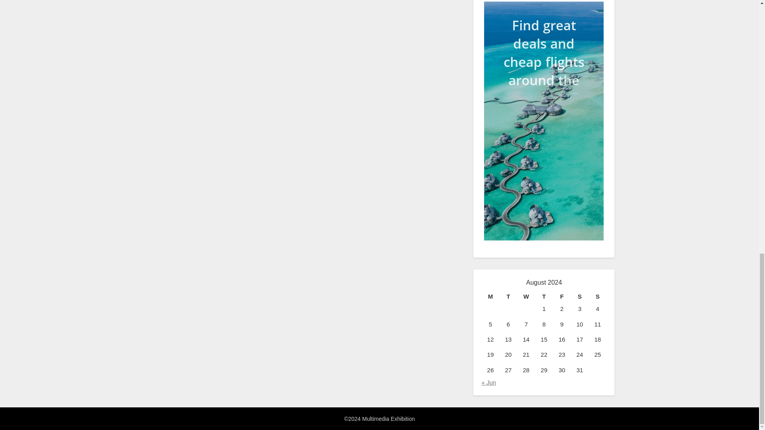  What do you see at coordinates (580, 297) in the screenshot?
I see `Saturday` at bounding box center [580, 297].